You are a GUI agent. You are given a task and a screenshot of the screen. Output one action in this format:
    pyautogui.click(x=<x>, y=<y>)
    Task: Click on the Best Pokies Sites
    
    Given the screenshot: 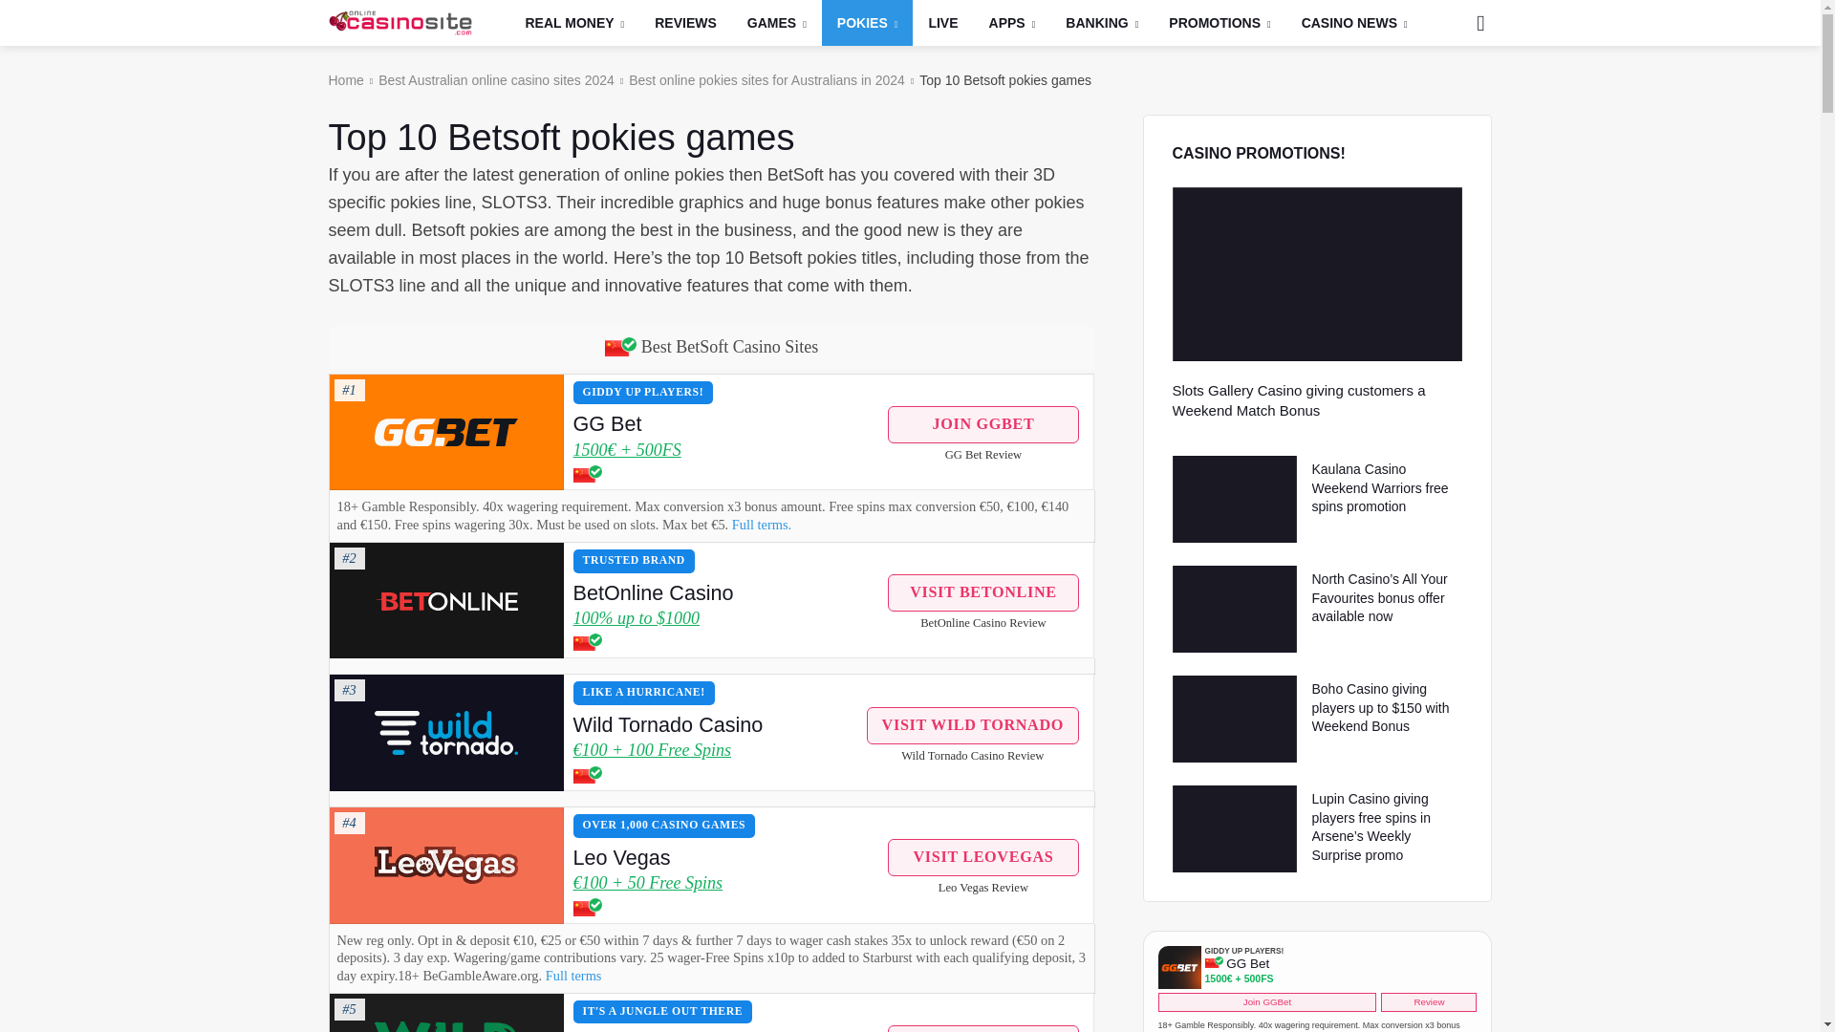 What is the action you would take?
    pyautogui.click(x=868, y=23)
    